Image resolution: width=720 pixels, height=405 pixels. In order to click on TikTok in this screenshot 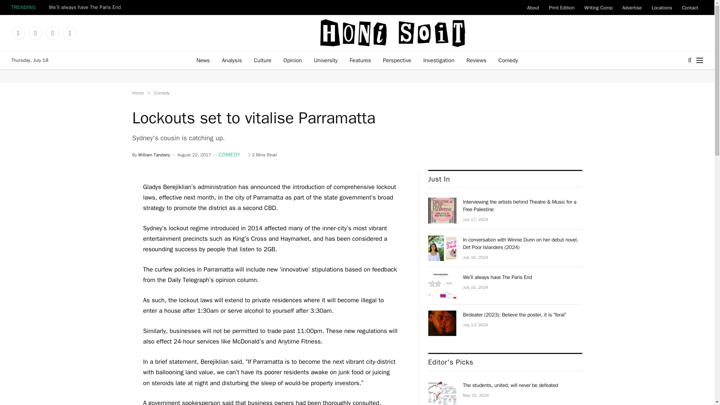, I will do `click(70, 33)`.